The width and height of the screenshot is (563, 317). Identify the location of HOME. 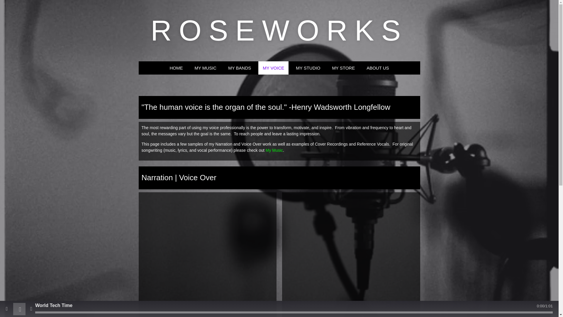
(176, 68).